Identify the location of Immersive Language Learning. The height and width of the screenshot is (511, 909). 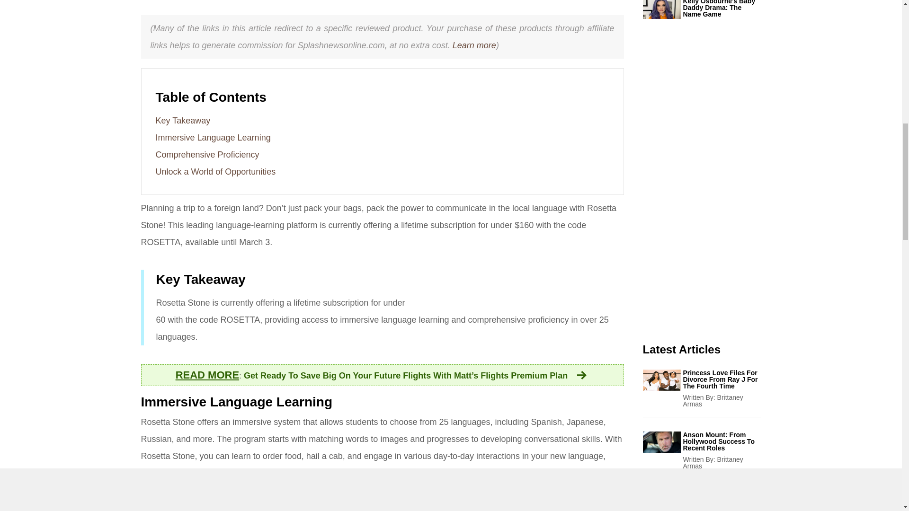
(213, 137).